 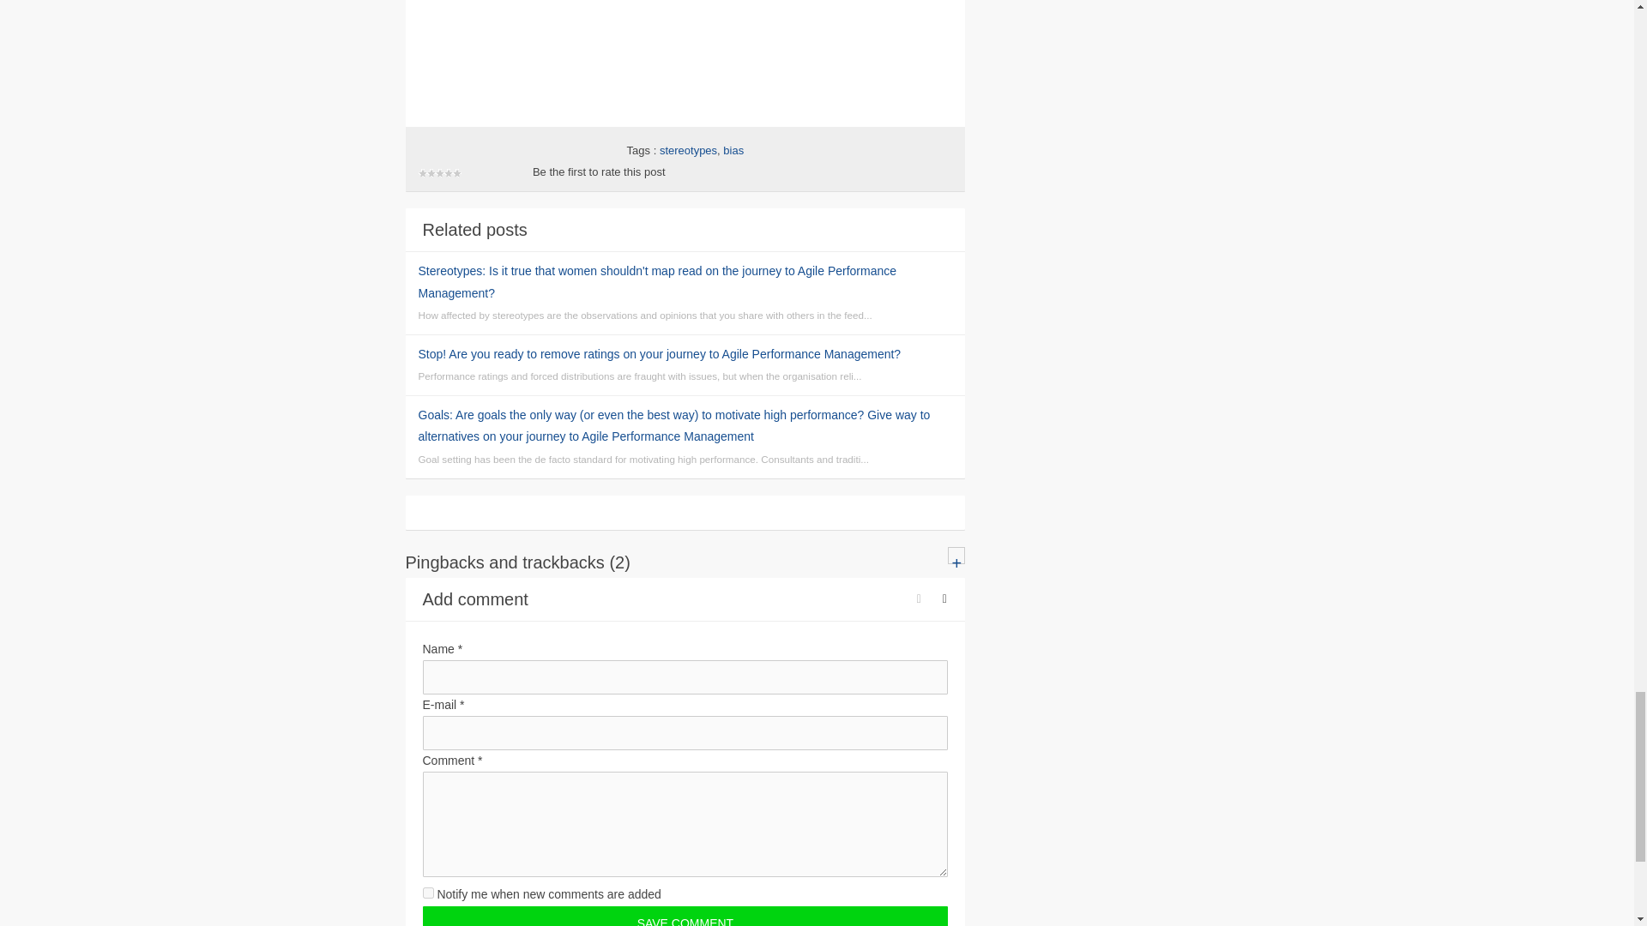 I want to click on on, so click(x=427, y=892).